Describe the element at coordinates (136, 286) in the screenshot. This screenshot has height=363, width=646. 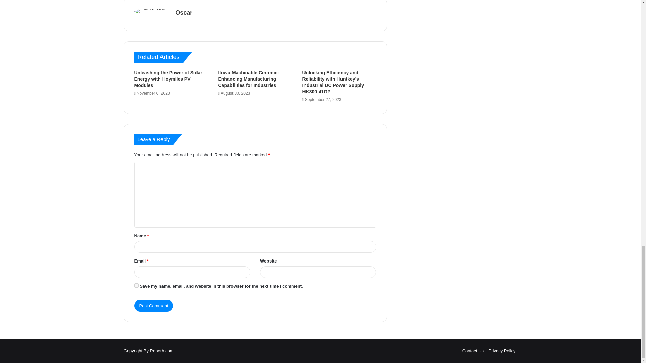
I see `yes` at that location.